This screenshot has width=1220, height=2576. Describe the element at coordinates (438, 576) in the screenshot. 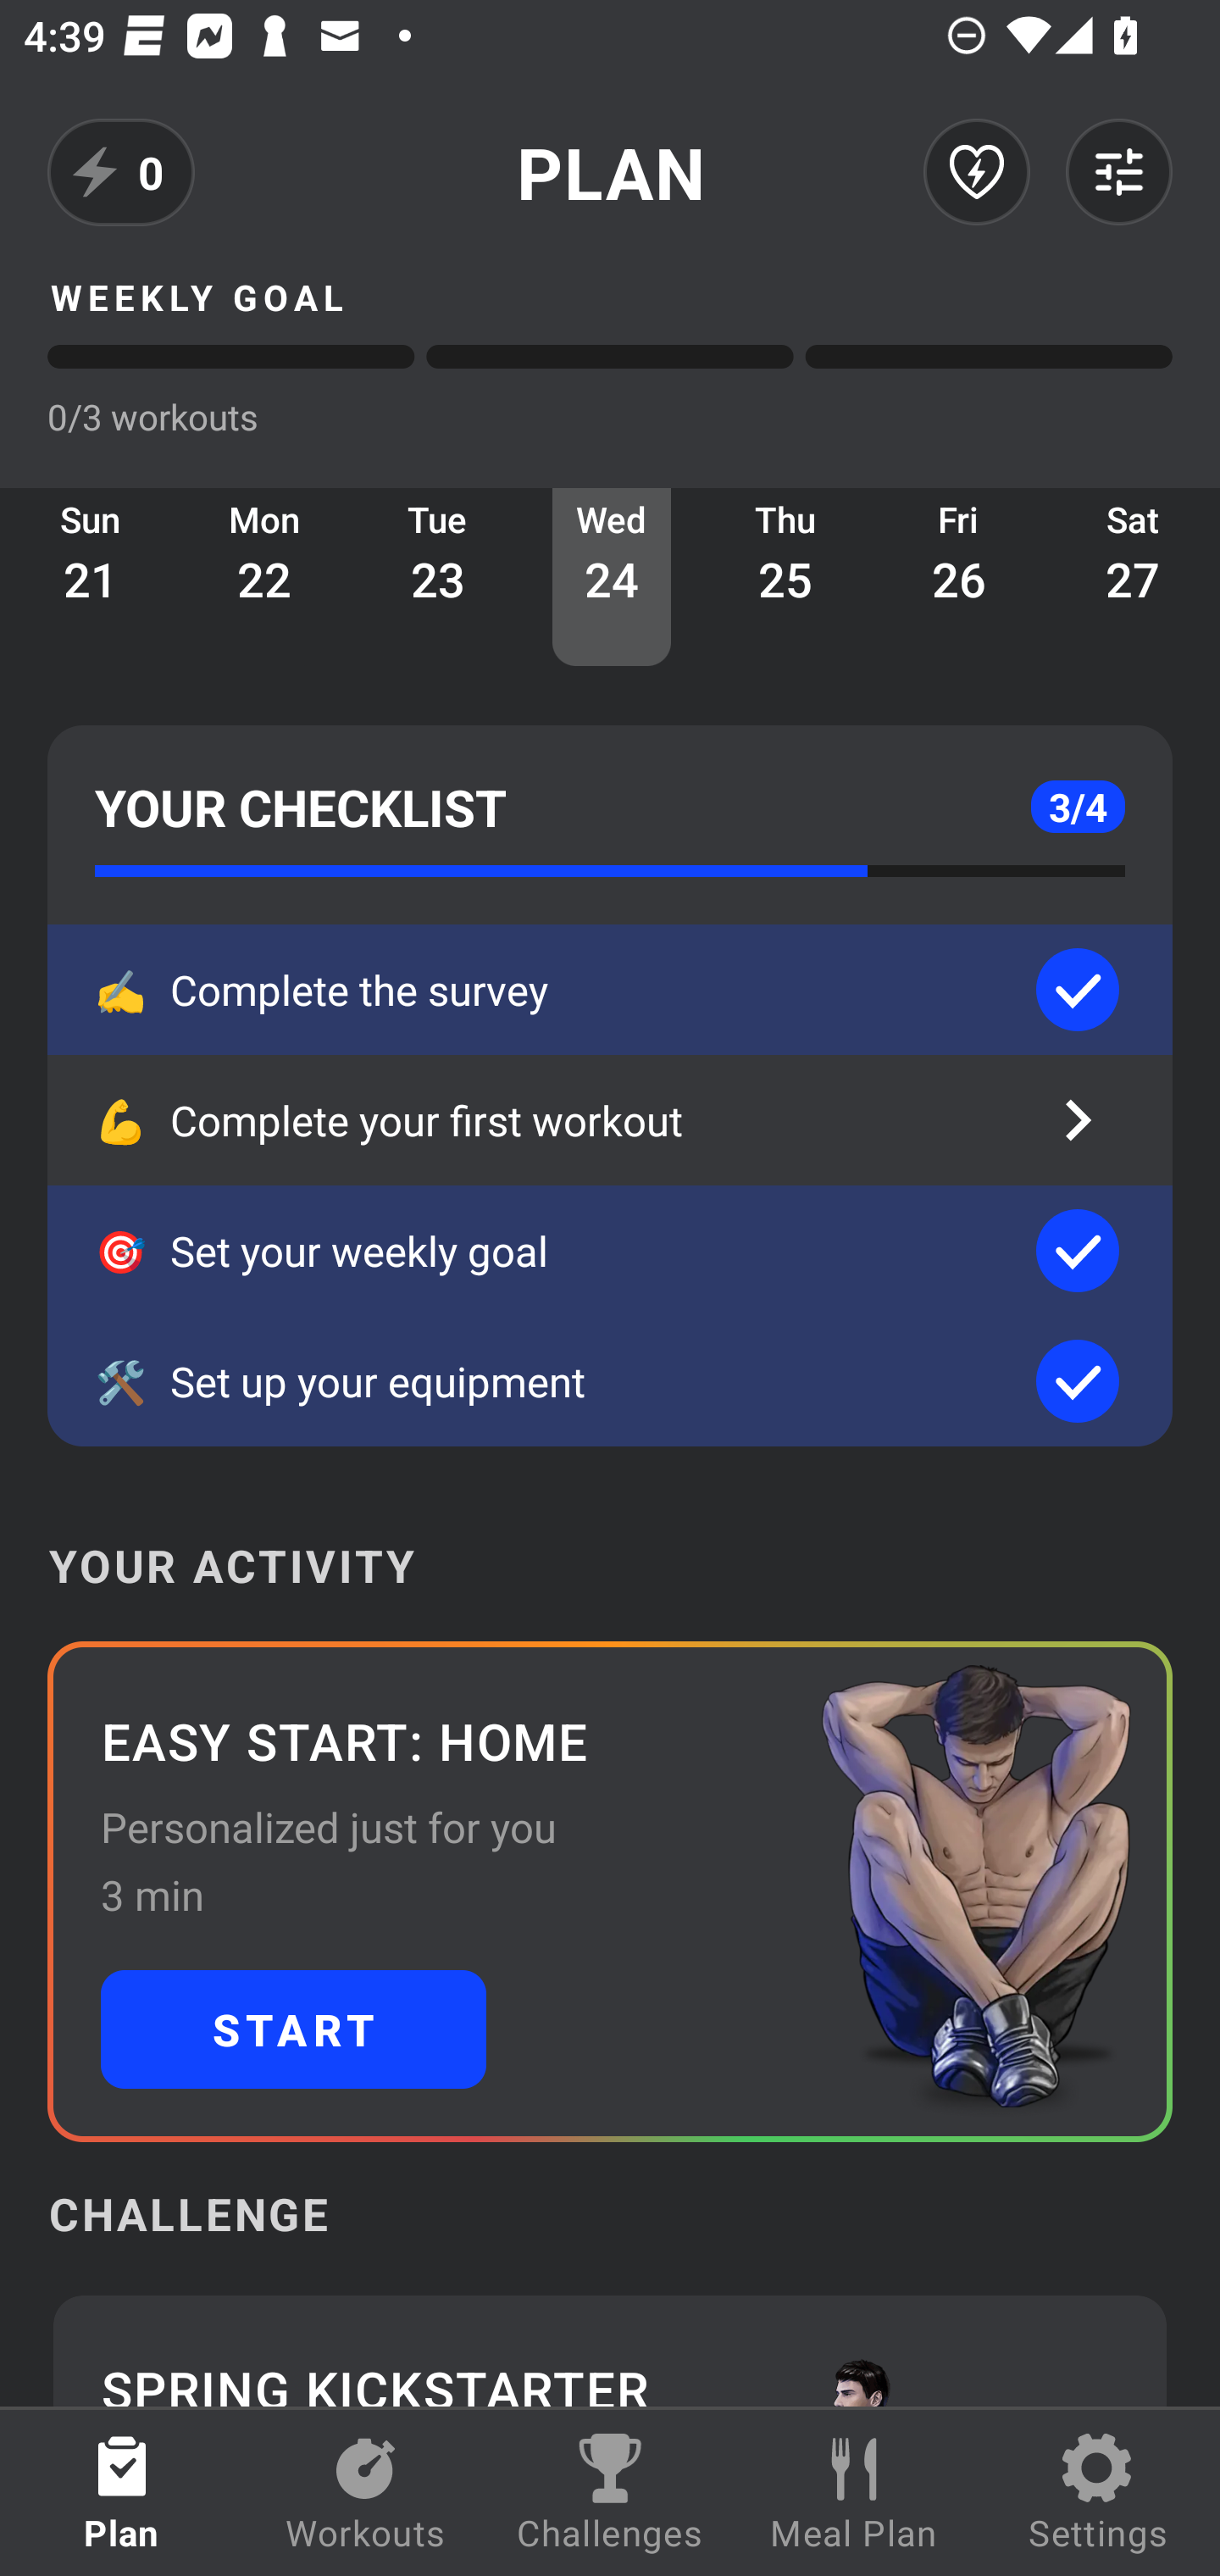

I see `Tue 23` at that location.